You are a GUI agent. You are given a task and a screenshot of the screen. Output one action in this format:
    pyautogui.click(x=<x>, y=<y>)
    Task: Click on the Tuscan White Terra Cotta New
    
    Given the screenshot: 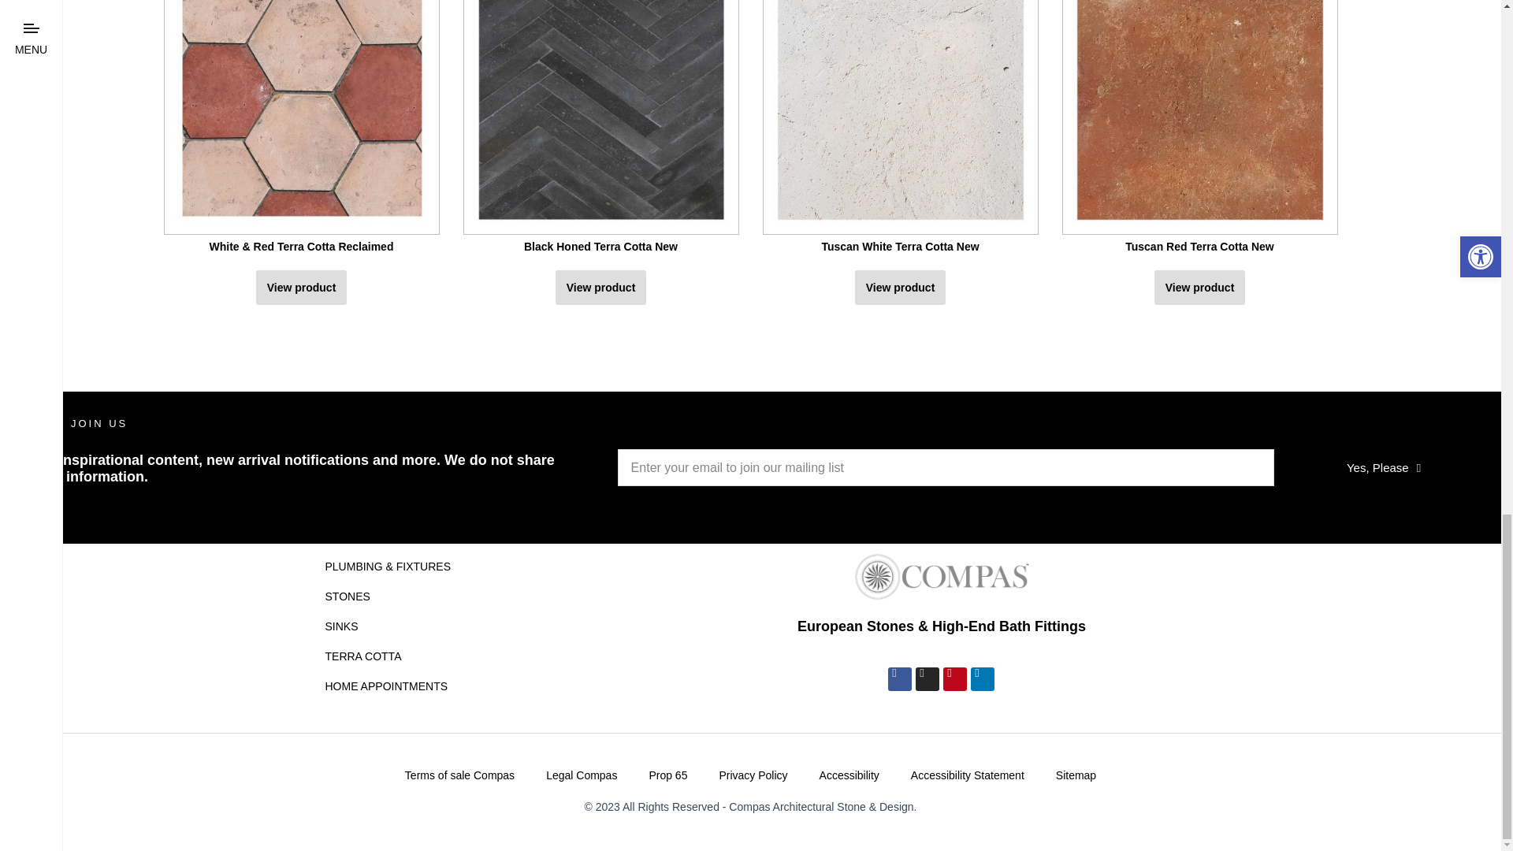 What is the action you would take?
    pyautogui.click(x=900, y=129)
    